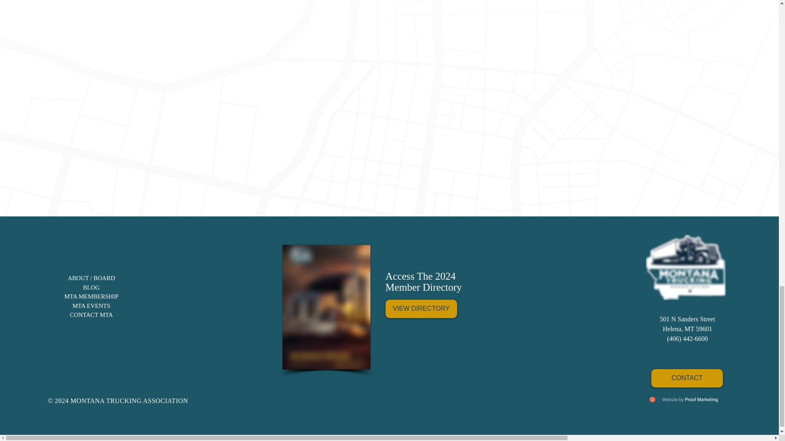  Describe the element at coordinates (91, 314) in the screenshot. I see `CONTACT MTA` at that location.